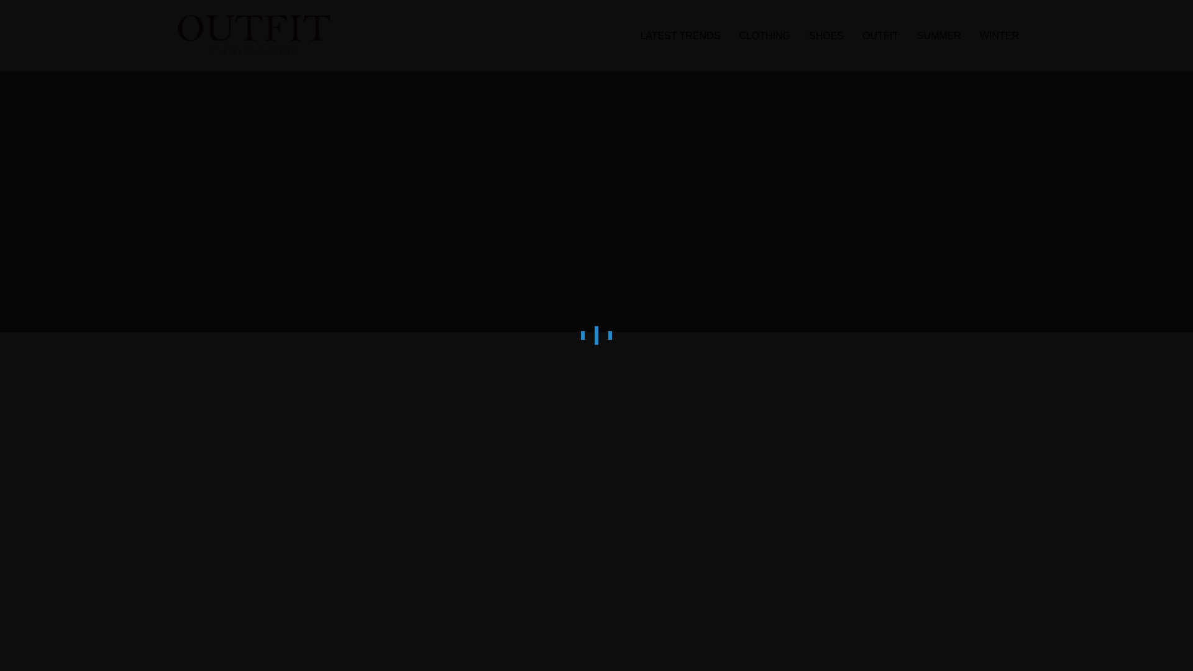 This screenshot has height=671, width=1193. Describe the element at coordinates (939, 36) in the screenshot. I see `SUMMER` at that location.